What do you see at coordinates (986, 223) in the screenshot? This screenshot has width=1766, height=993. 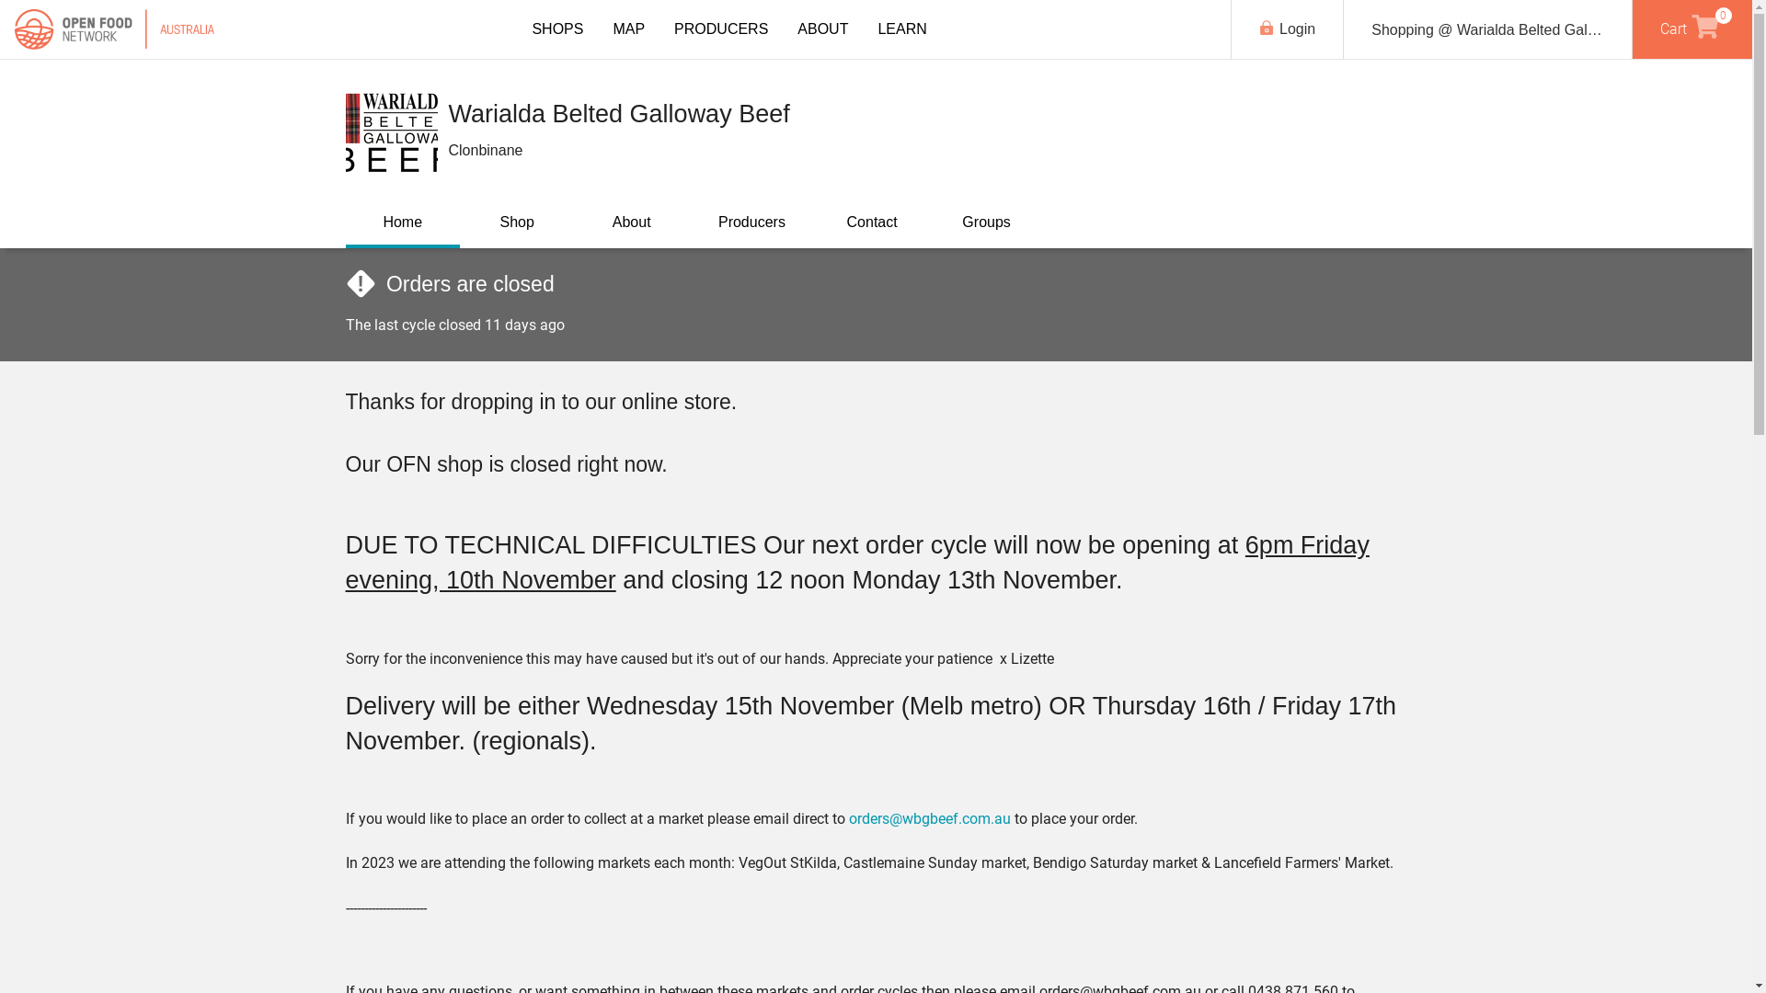 I see `Groups` at bounding box center [986, 223].